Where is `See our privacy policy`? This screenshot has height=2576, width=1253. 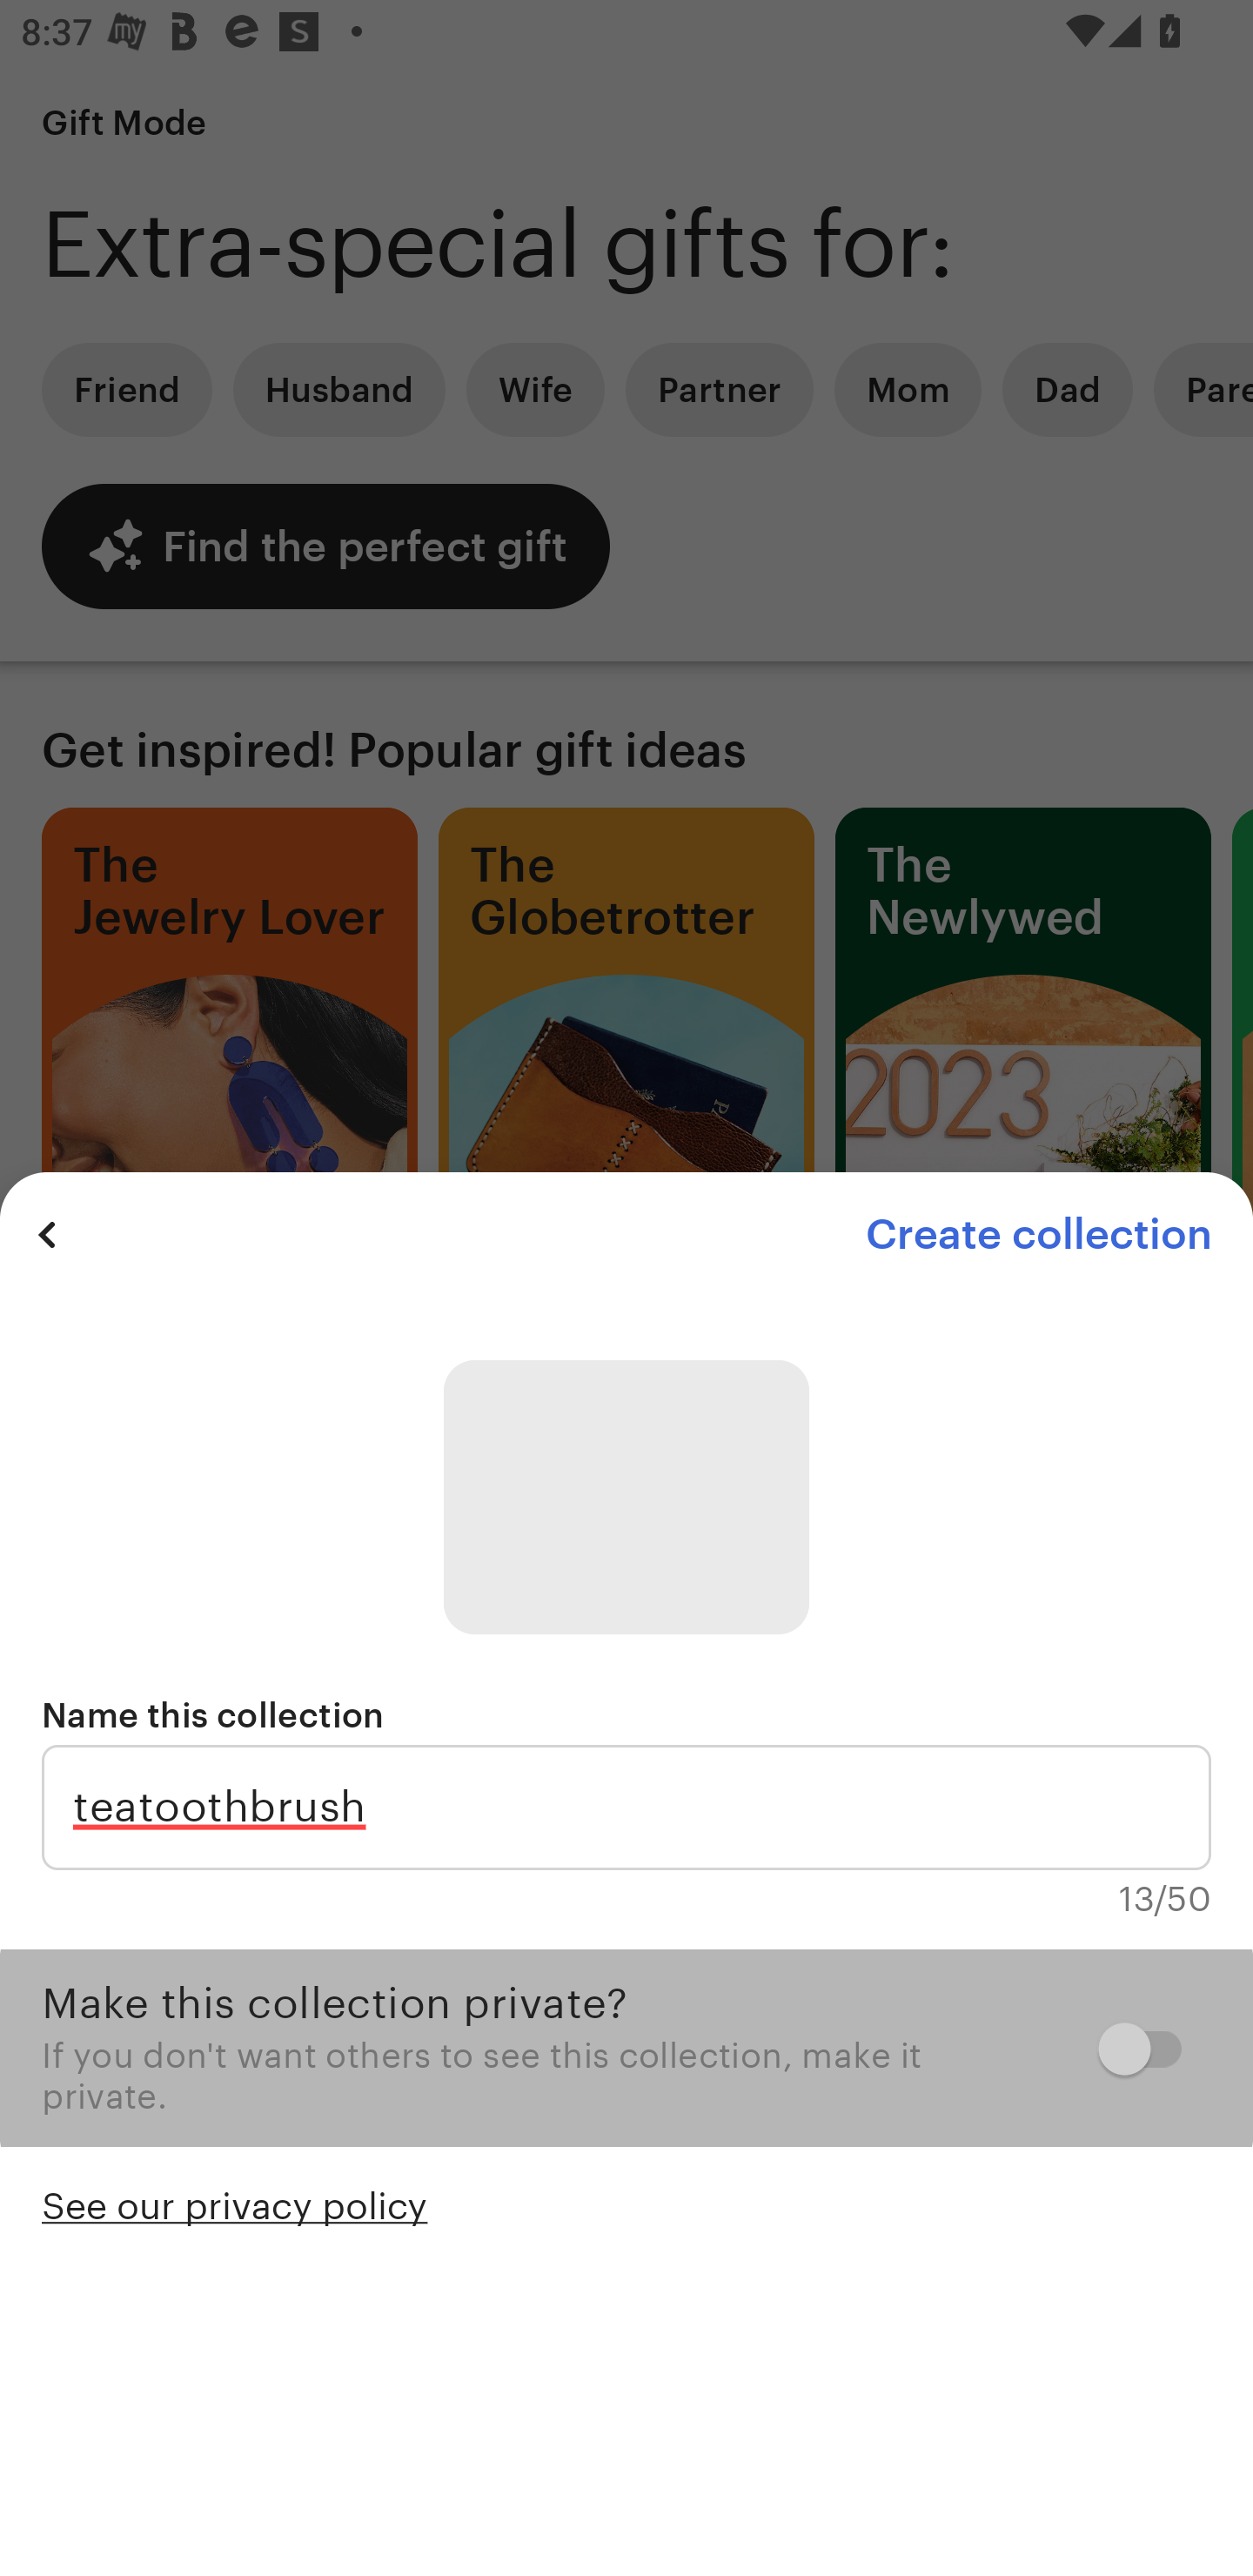
See our privacy policy is located at coordinates (235, 2204).